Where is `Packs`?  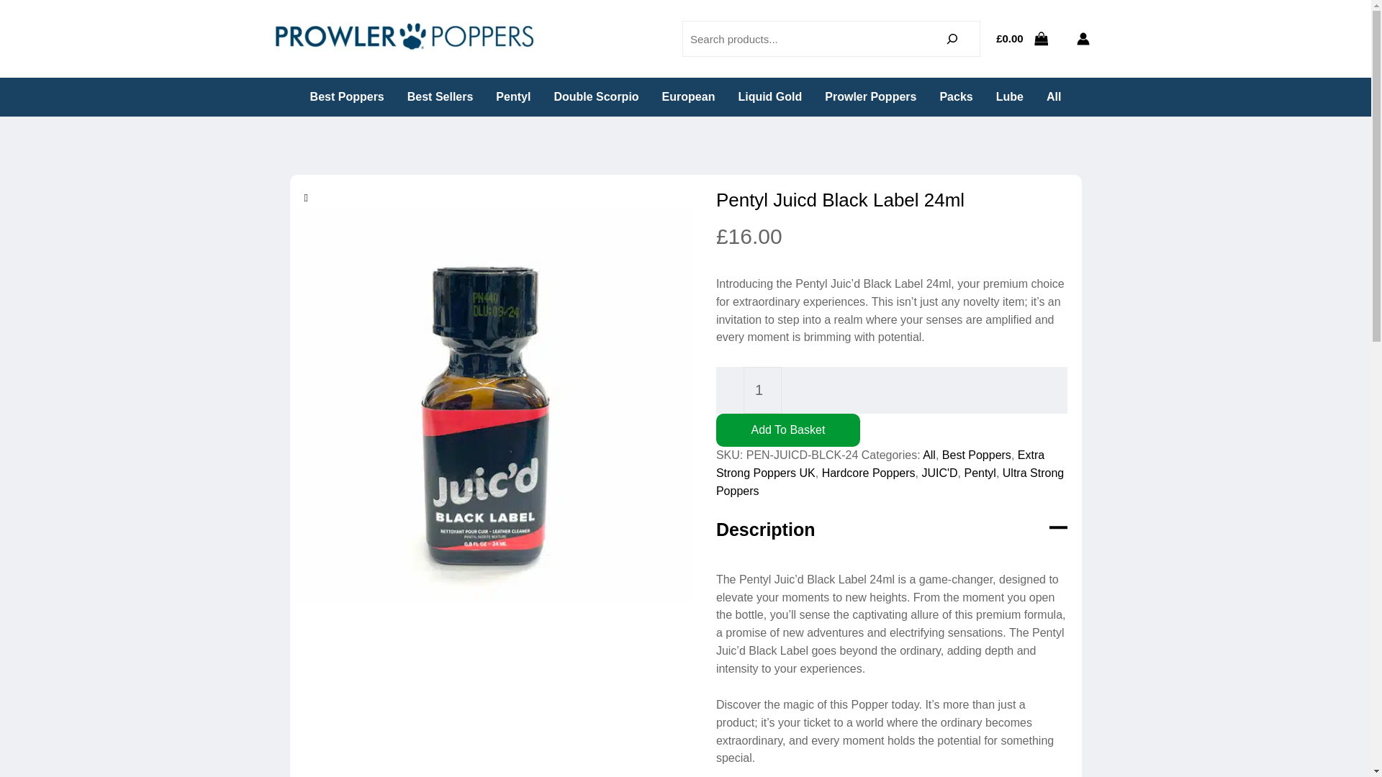
Packs is located at coordinates (956, 97).